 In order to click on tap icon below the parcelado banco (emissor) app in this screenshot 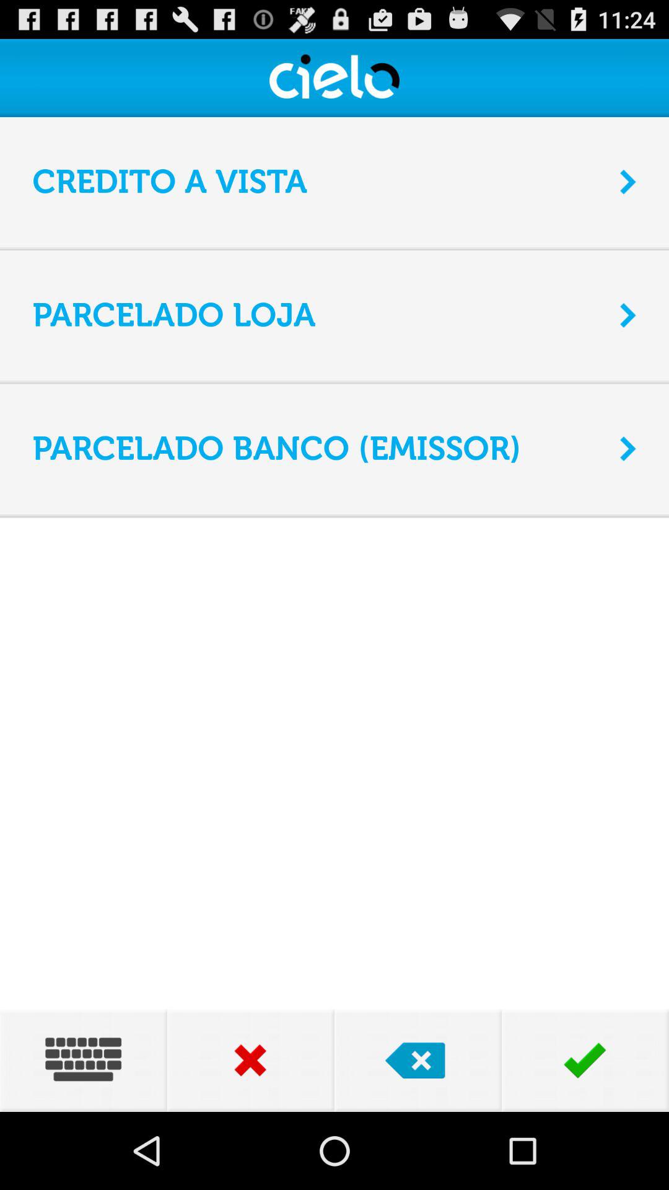, I will do `click(334, 514)`.